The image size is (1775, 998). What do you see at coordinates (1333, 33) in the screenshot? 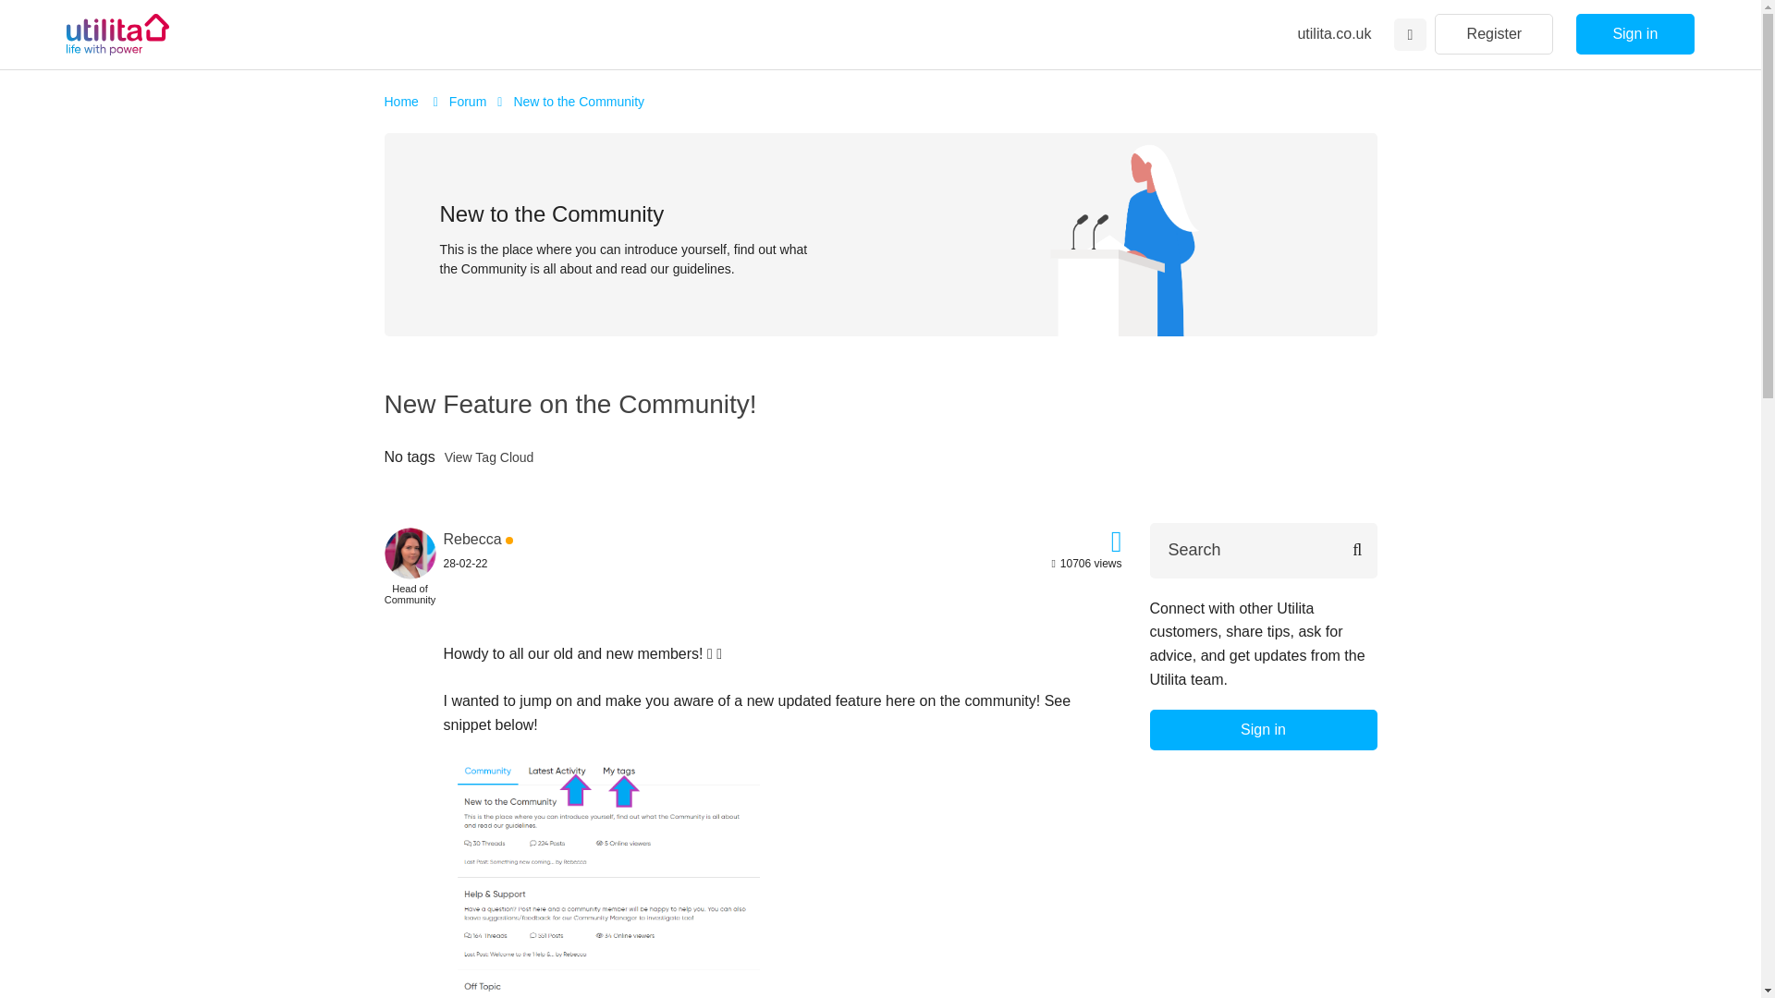
I see `utilita.co.uk` at bounding box center [1333, 33].